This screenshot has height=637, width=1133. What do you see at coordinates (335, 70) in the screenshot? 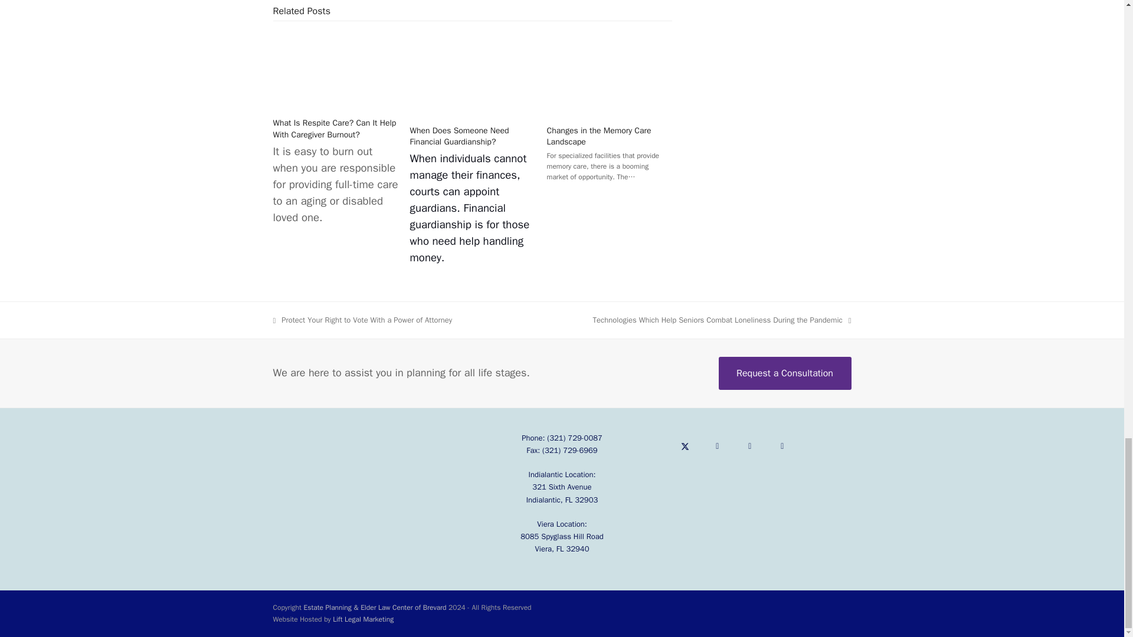
I see `What Is Respite Care? Can It Help With Caregiver Burnout?` at bounding box center [335, 70].